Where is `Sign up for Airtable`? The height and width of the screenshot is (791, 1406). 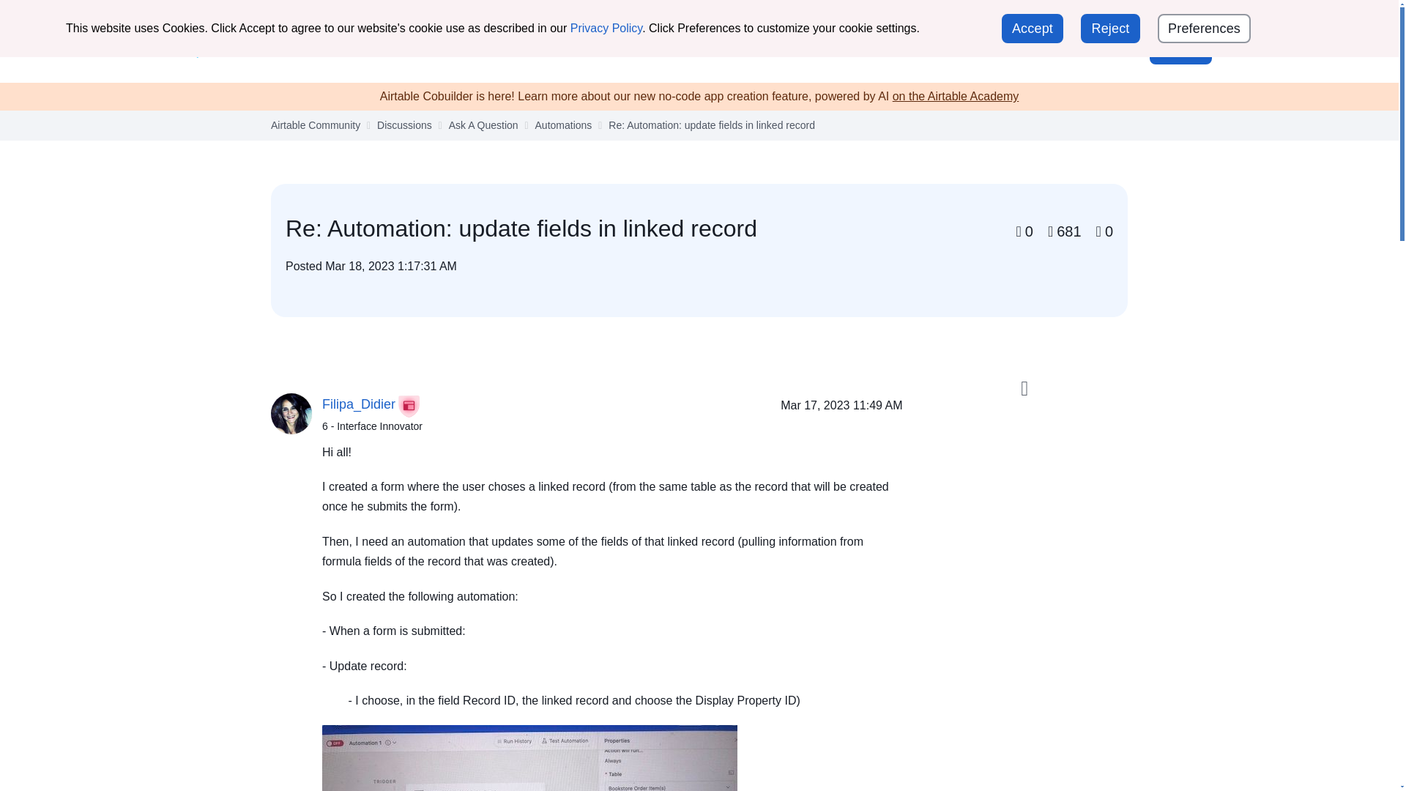
Sign up for Airtable is located at coordinates (1163, 18).